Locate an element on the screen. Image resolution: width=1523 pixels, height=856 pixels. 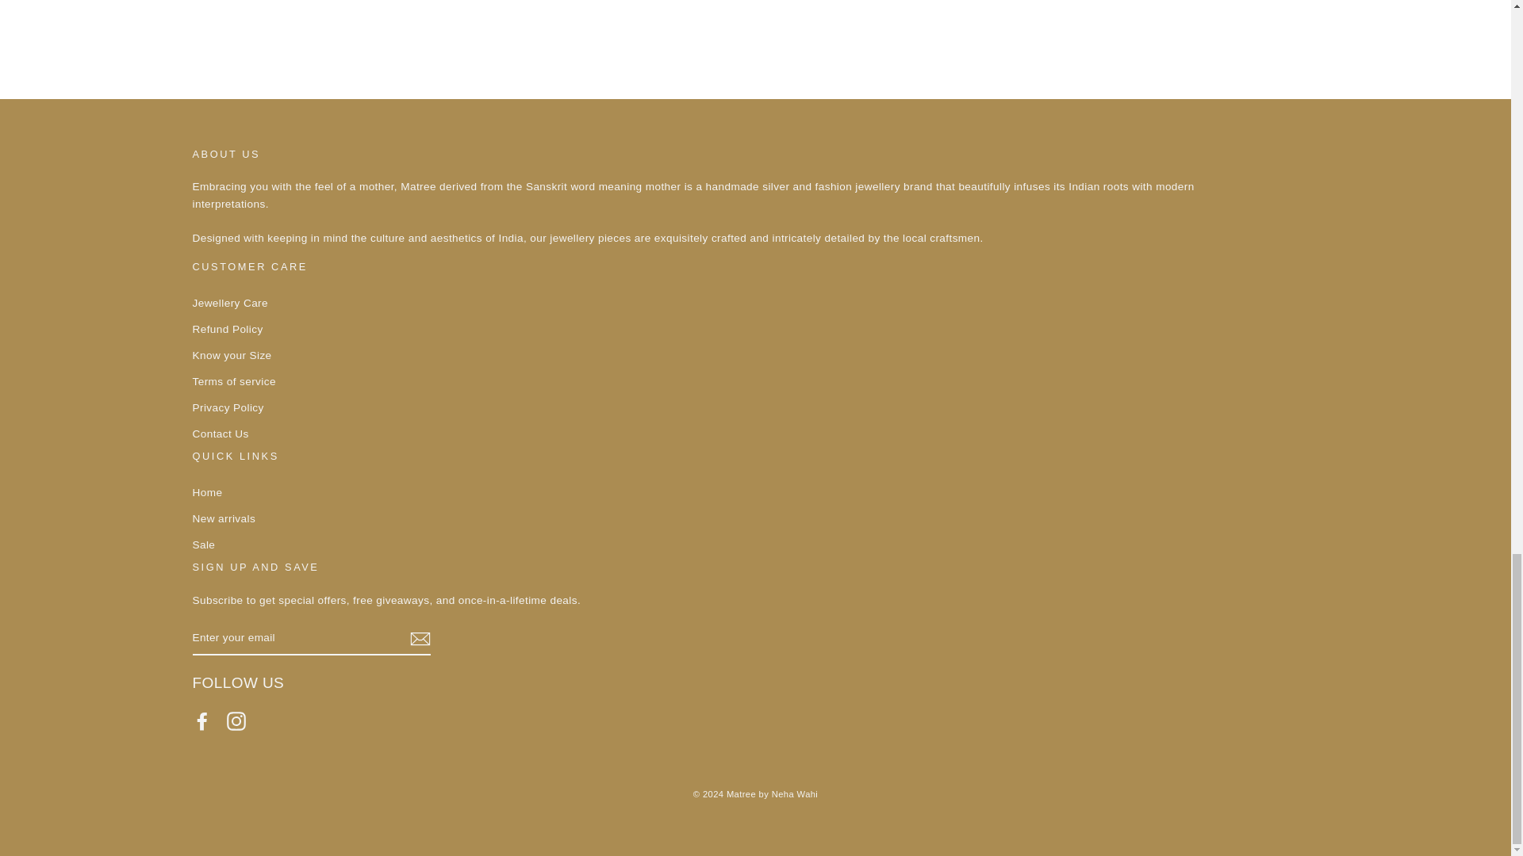
Matree by Neha Wahi on Instagram is located at coordinates (236, 721).